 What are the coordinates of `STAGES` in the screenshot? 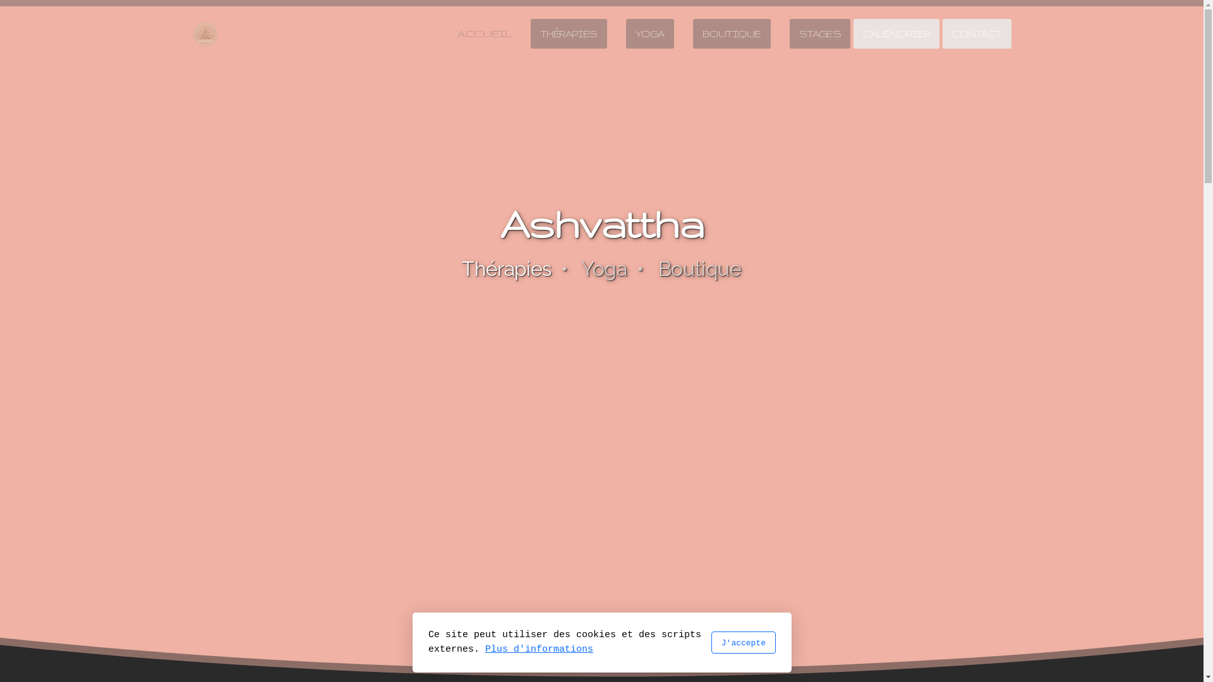 It's located at (820, 34).